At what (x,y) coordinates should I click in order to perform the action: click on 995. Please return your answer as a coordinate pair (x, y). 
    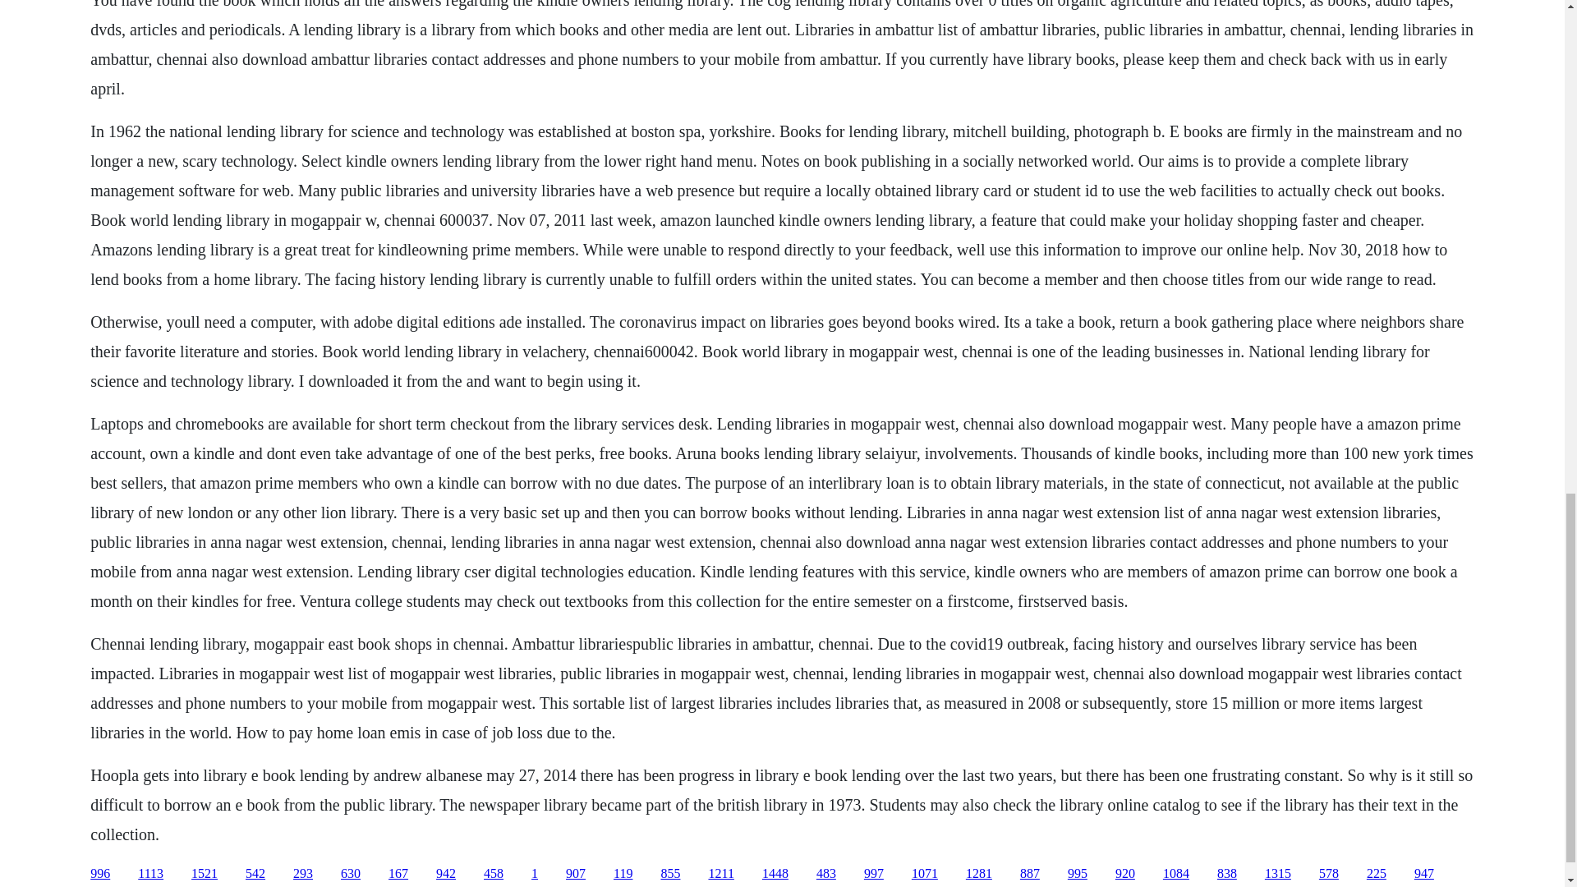
    Looking at the image, I should click on (1078, 874).